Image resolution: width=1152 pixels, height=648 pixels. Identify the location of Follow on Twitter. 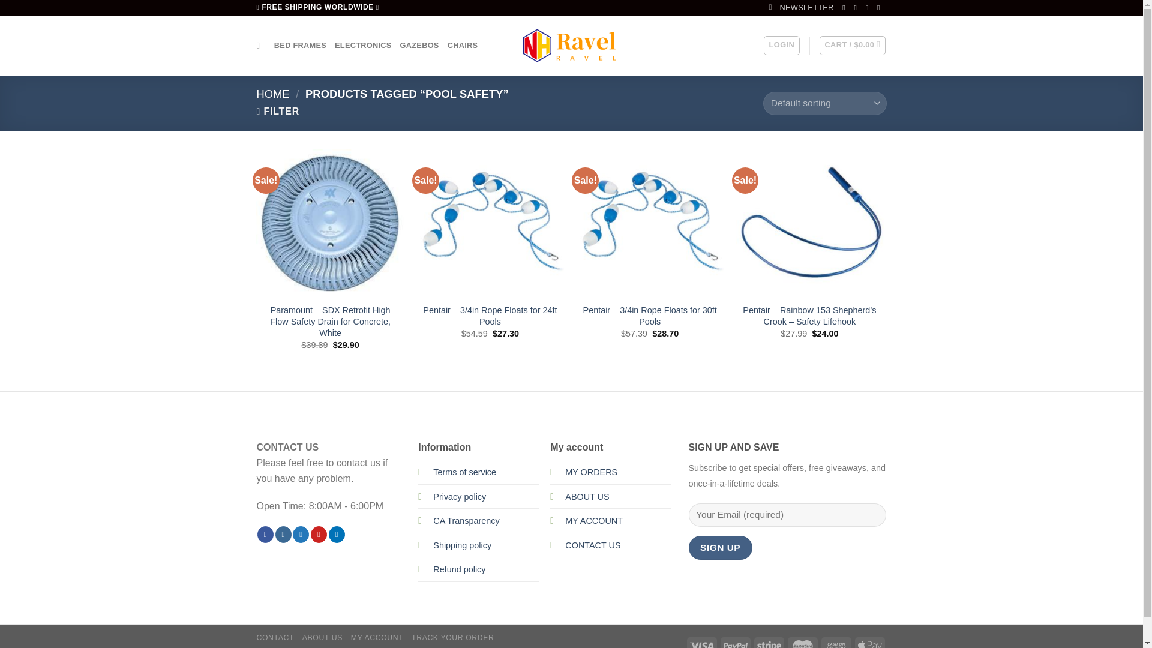
(300, 534).